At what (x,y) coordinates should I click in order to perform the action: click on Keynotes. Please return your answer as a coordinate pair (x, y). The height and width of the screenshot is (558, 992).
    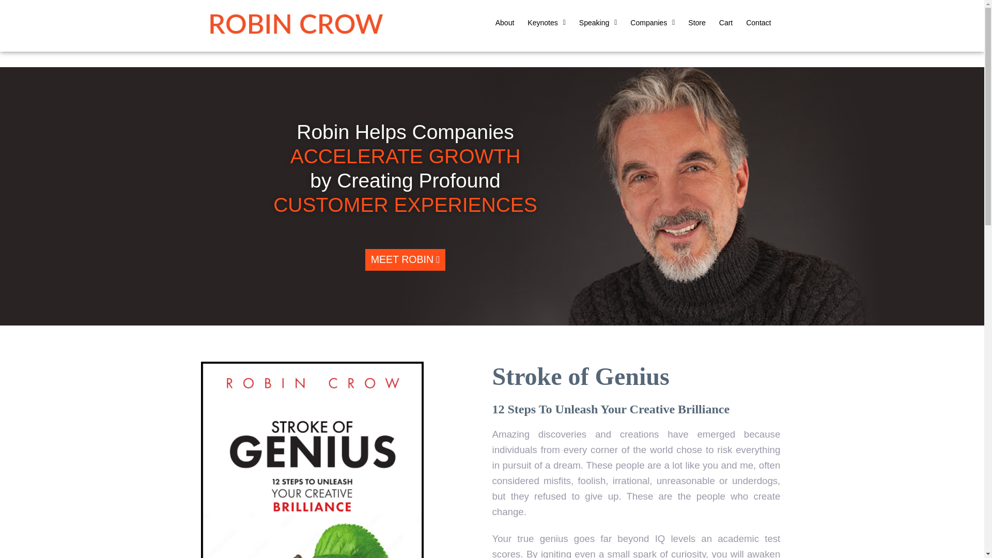
    Looking at the image, I should click on (547, 23).